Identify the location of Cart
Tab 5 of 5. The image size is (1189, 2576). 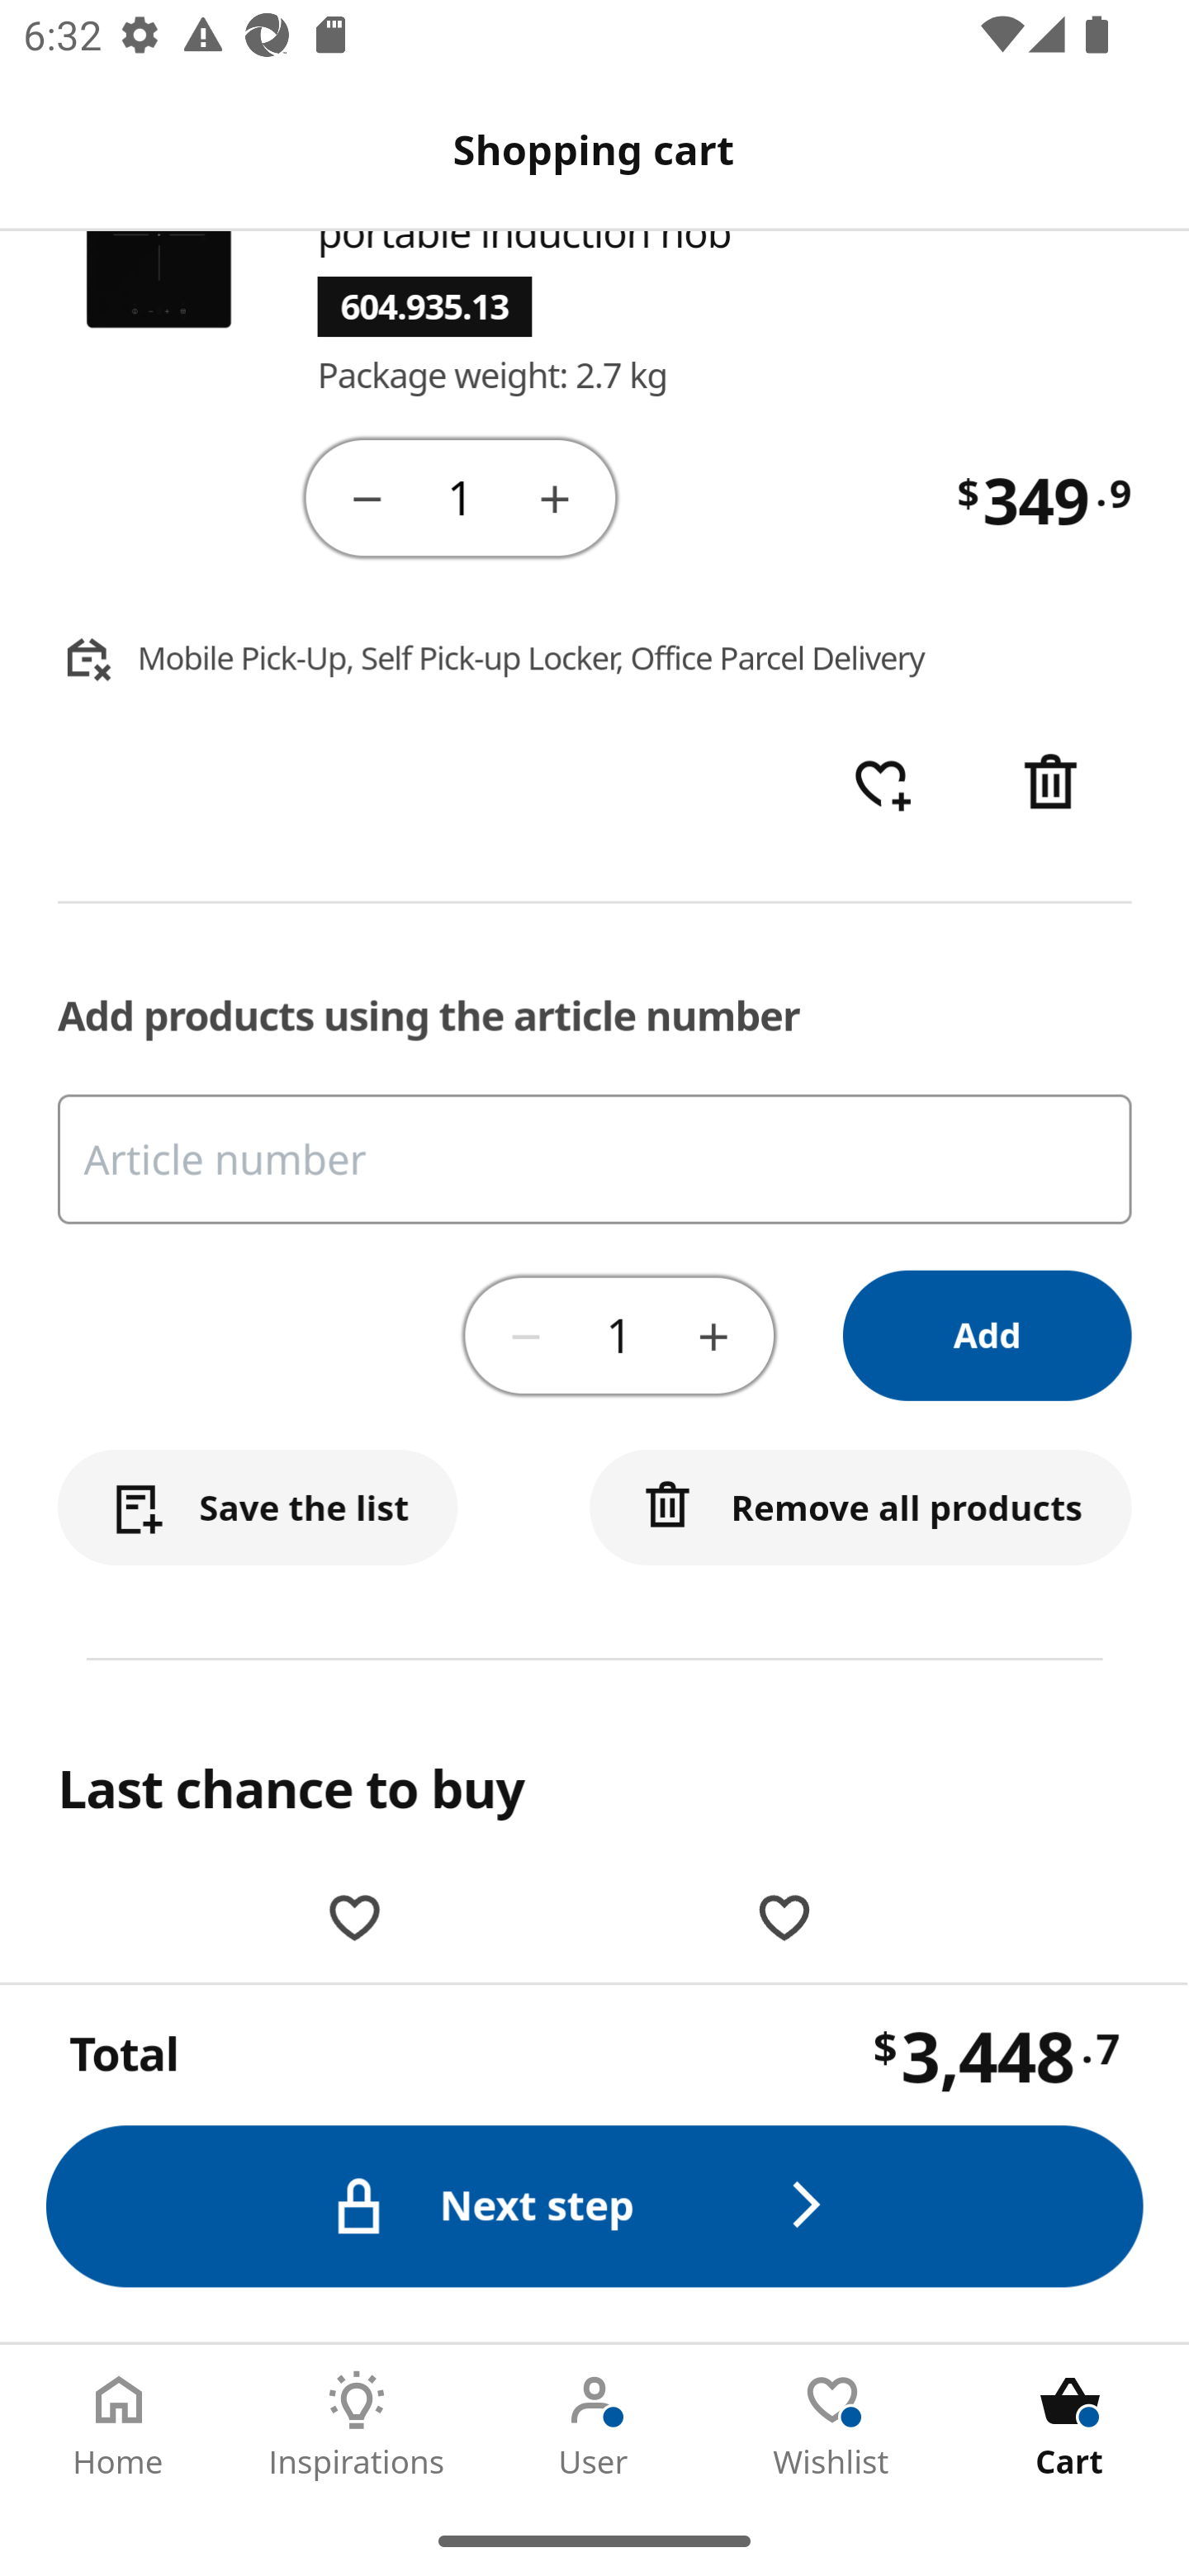
(1070, 2425).